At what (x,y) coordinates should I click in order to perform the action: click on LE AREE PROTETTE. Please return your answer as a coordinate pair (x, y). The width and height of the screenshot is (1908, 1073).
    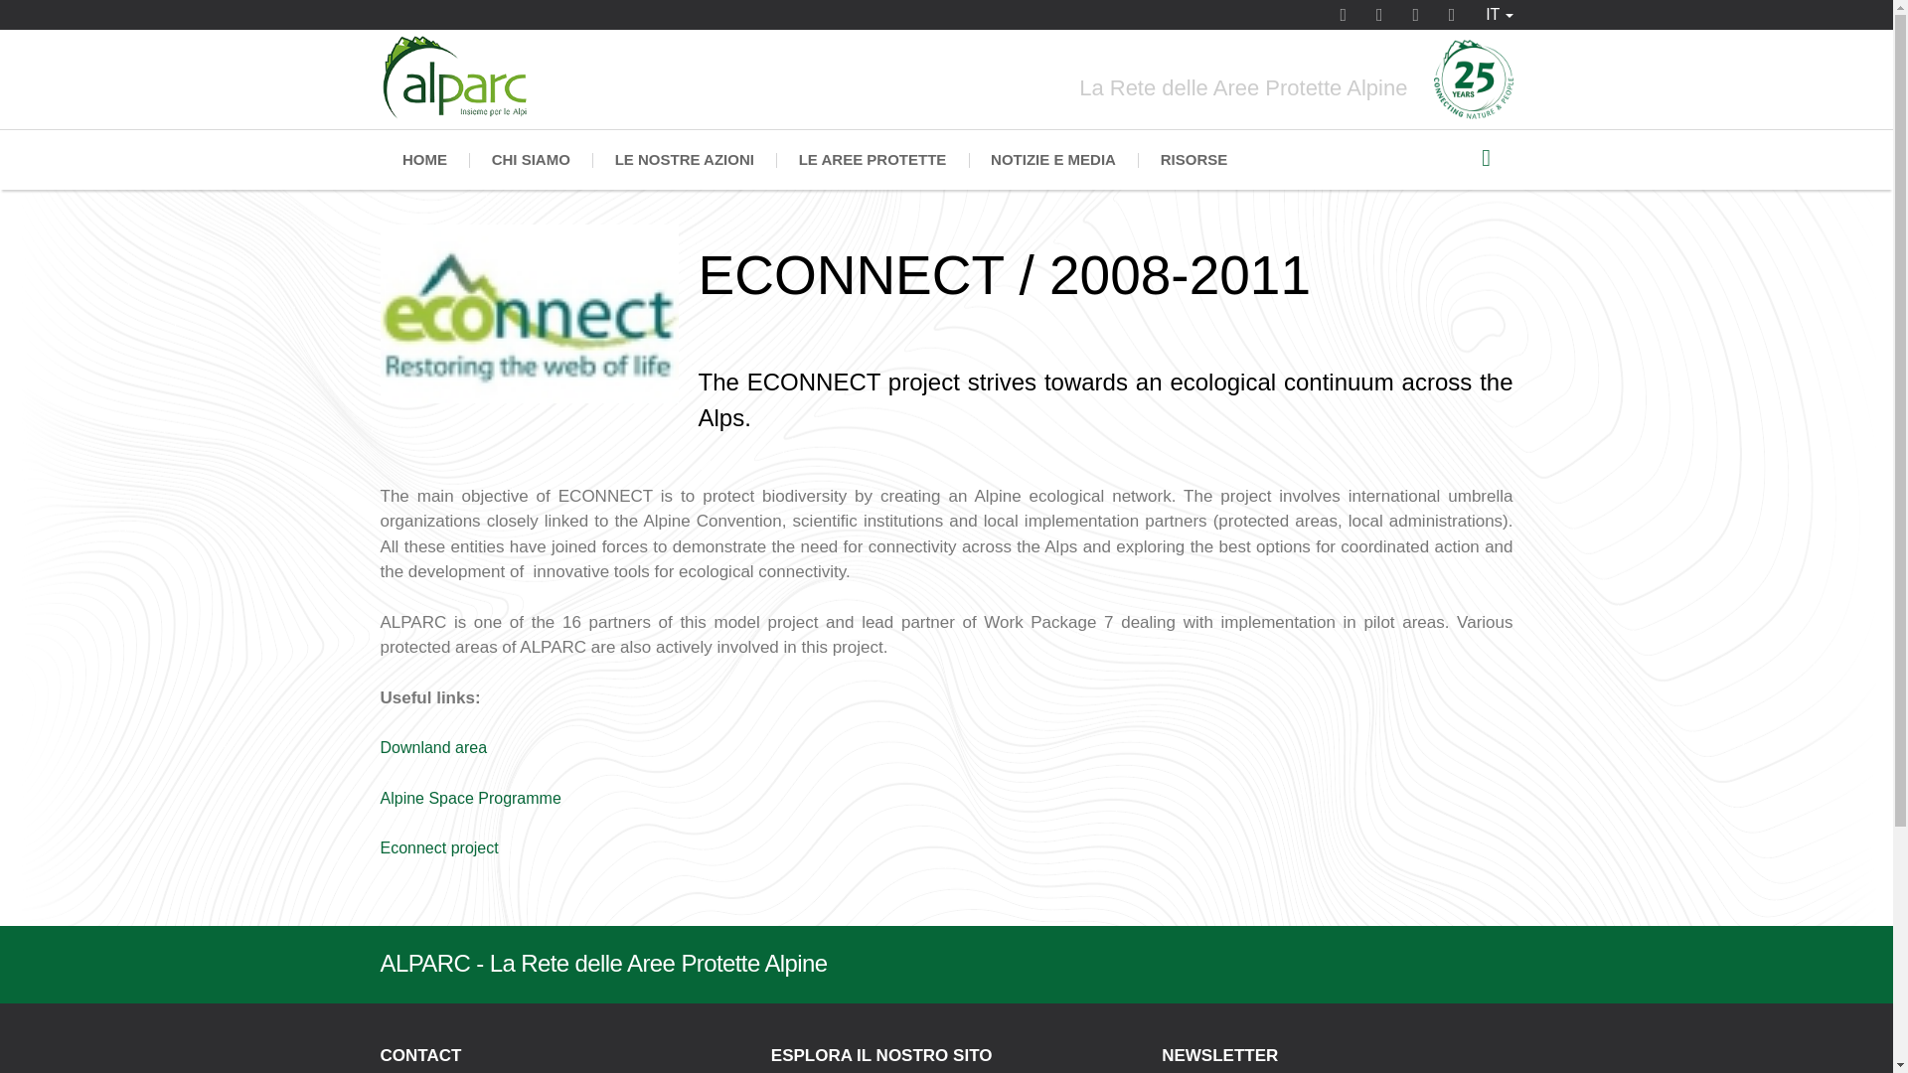
    Looking at the image, I should click on (872, 159).